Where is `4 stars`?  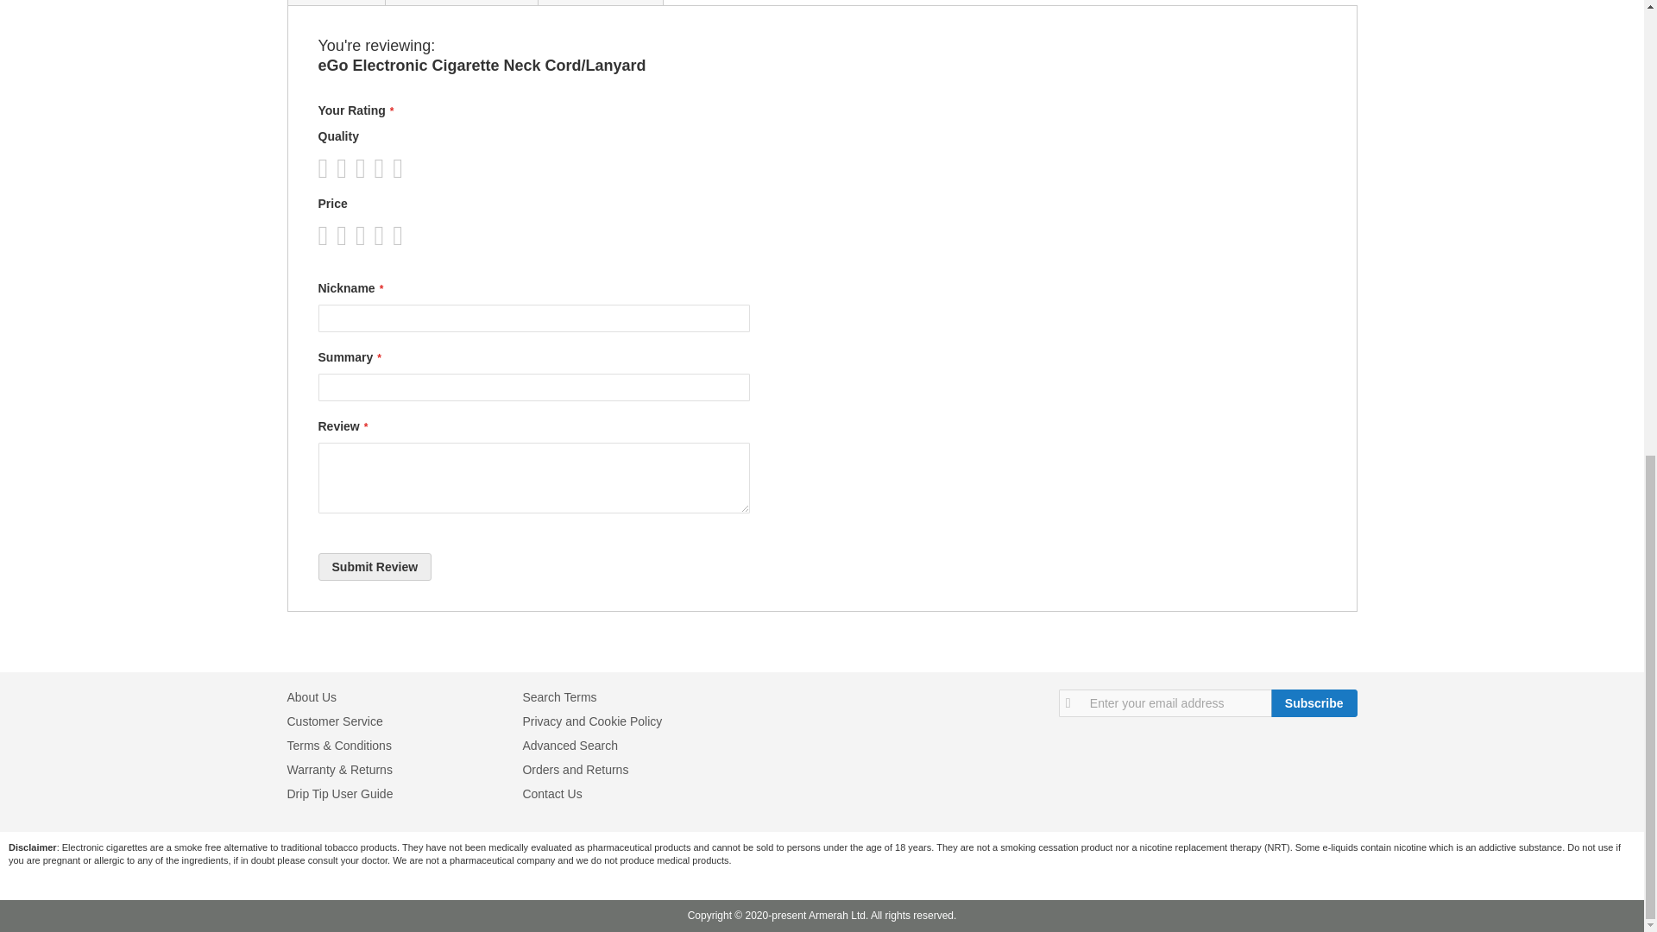
4 stars is located at coordinates (356, 236).